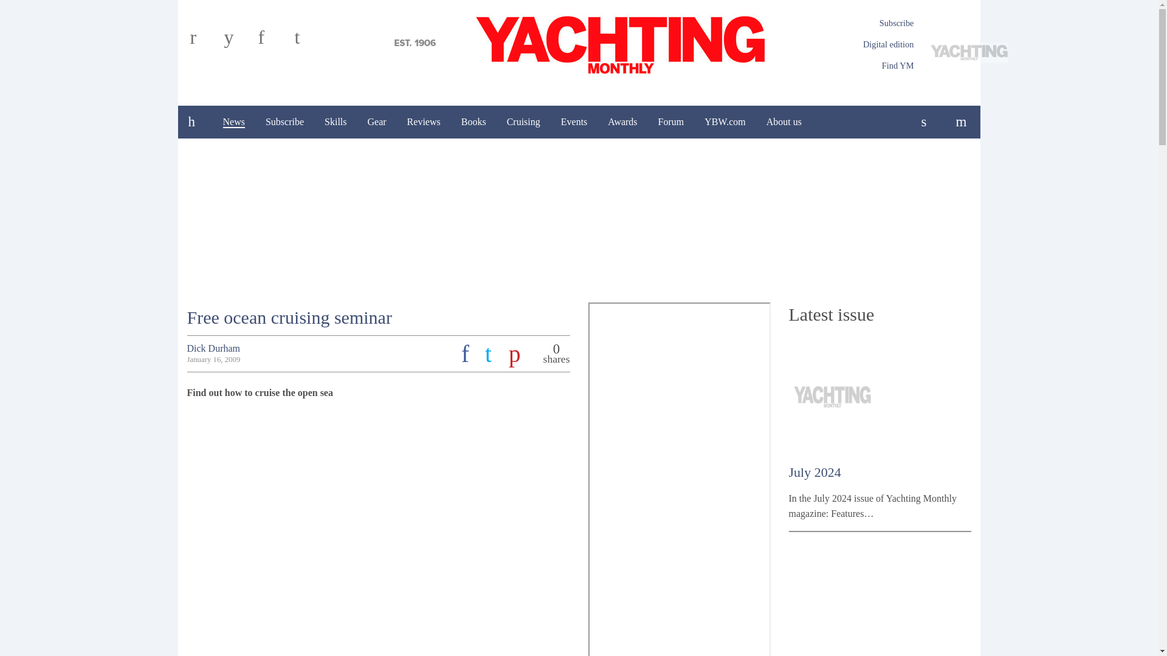 The image size is (1167, 656). I want to click on t, so click(308, 41).